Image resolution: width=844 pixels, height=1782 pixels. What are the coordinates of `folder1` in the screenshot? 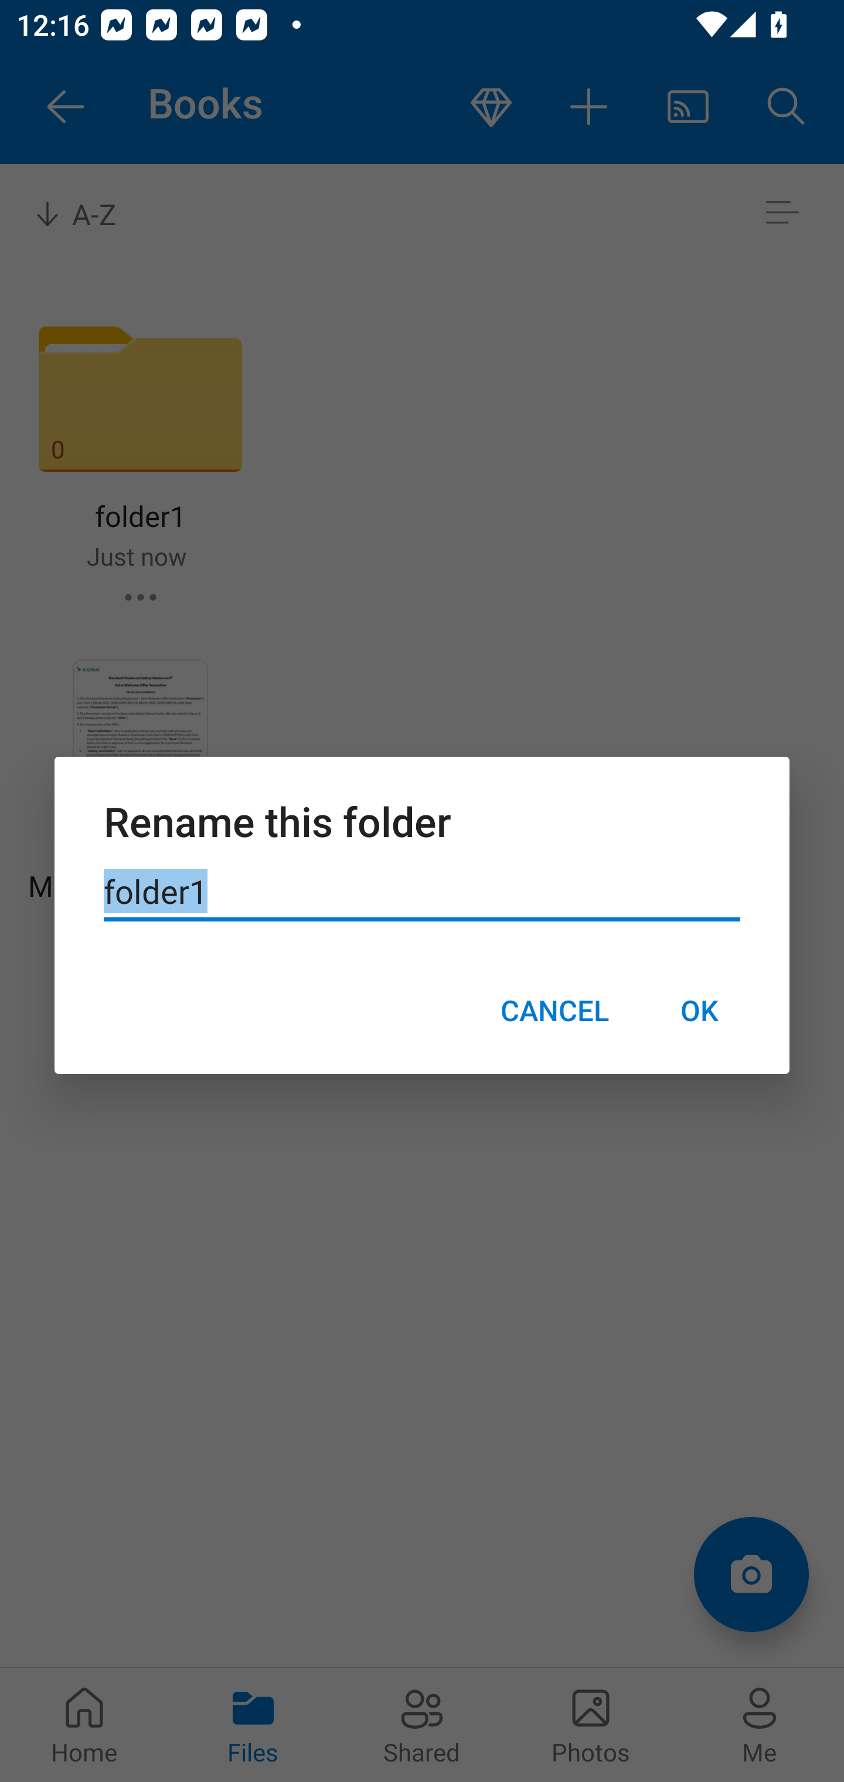 It's located at (422, 892).